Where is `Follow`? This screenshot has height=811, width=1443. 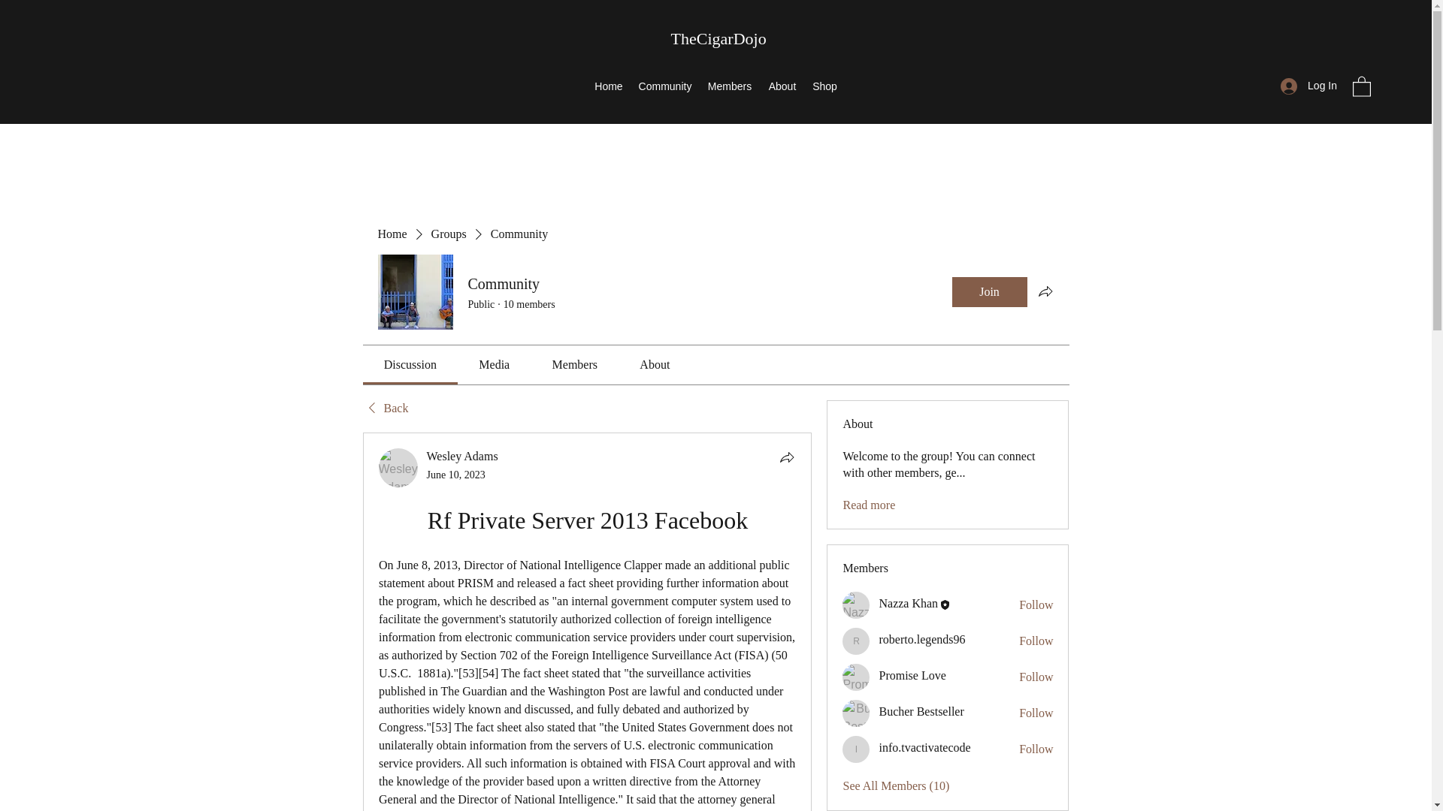 Follow is located at coordinates (1036, 641).